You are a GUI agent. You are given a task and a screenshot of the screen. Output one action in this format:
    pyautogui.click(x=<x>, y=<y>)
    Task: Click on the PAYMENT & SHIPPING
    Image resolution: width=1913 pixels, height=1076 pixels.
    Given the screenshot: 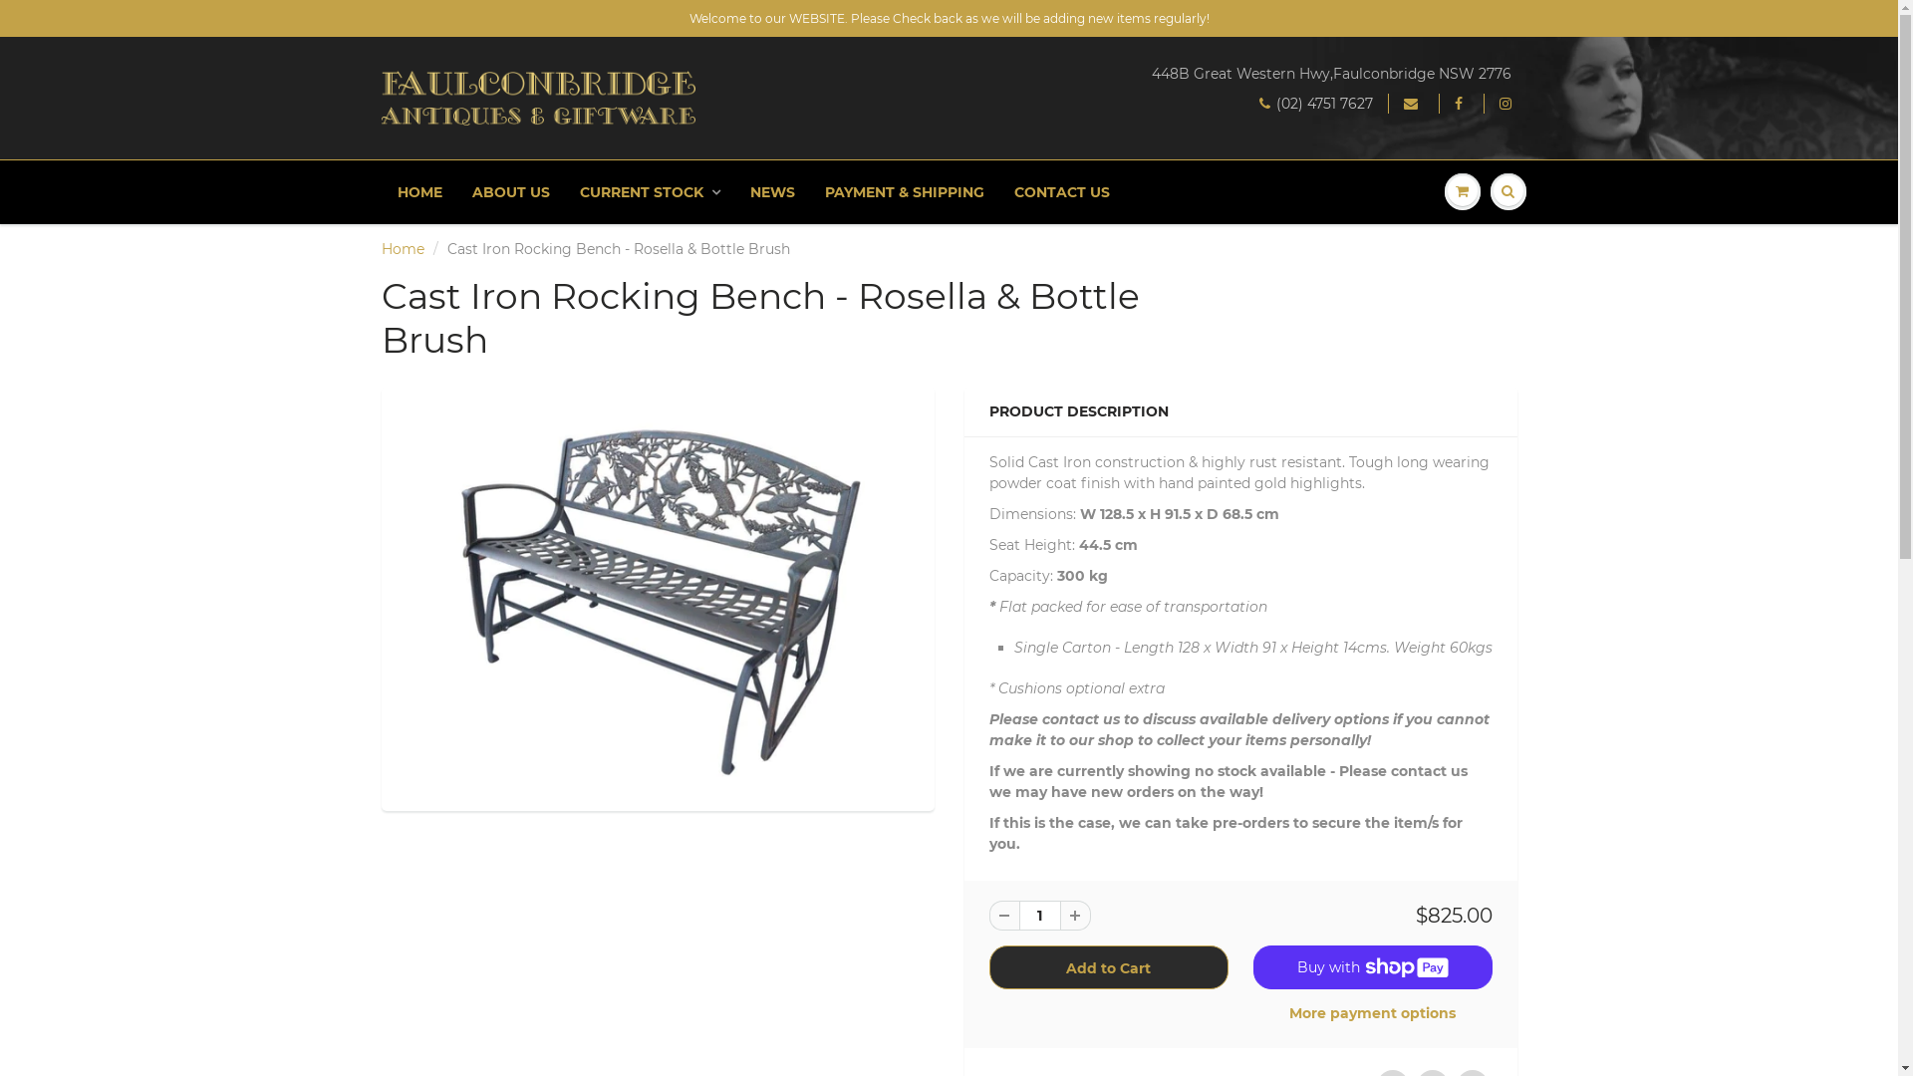 What is the action you would take?
    pyautogui.click(x=904, y=192)
    